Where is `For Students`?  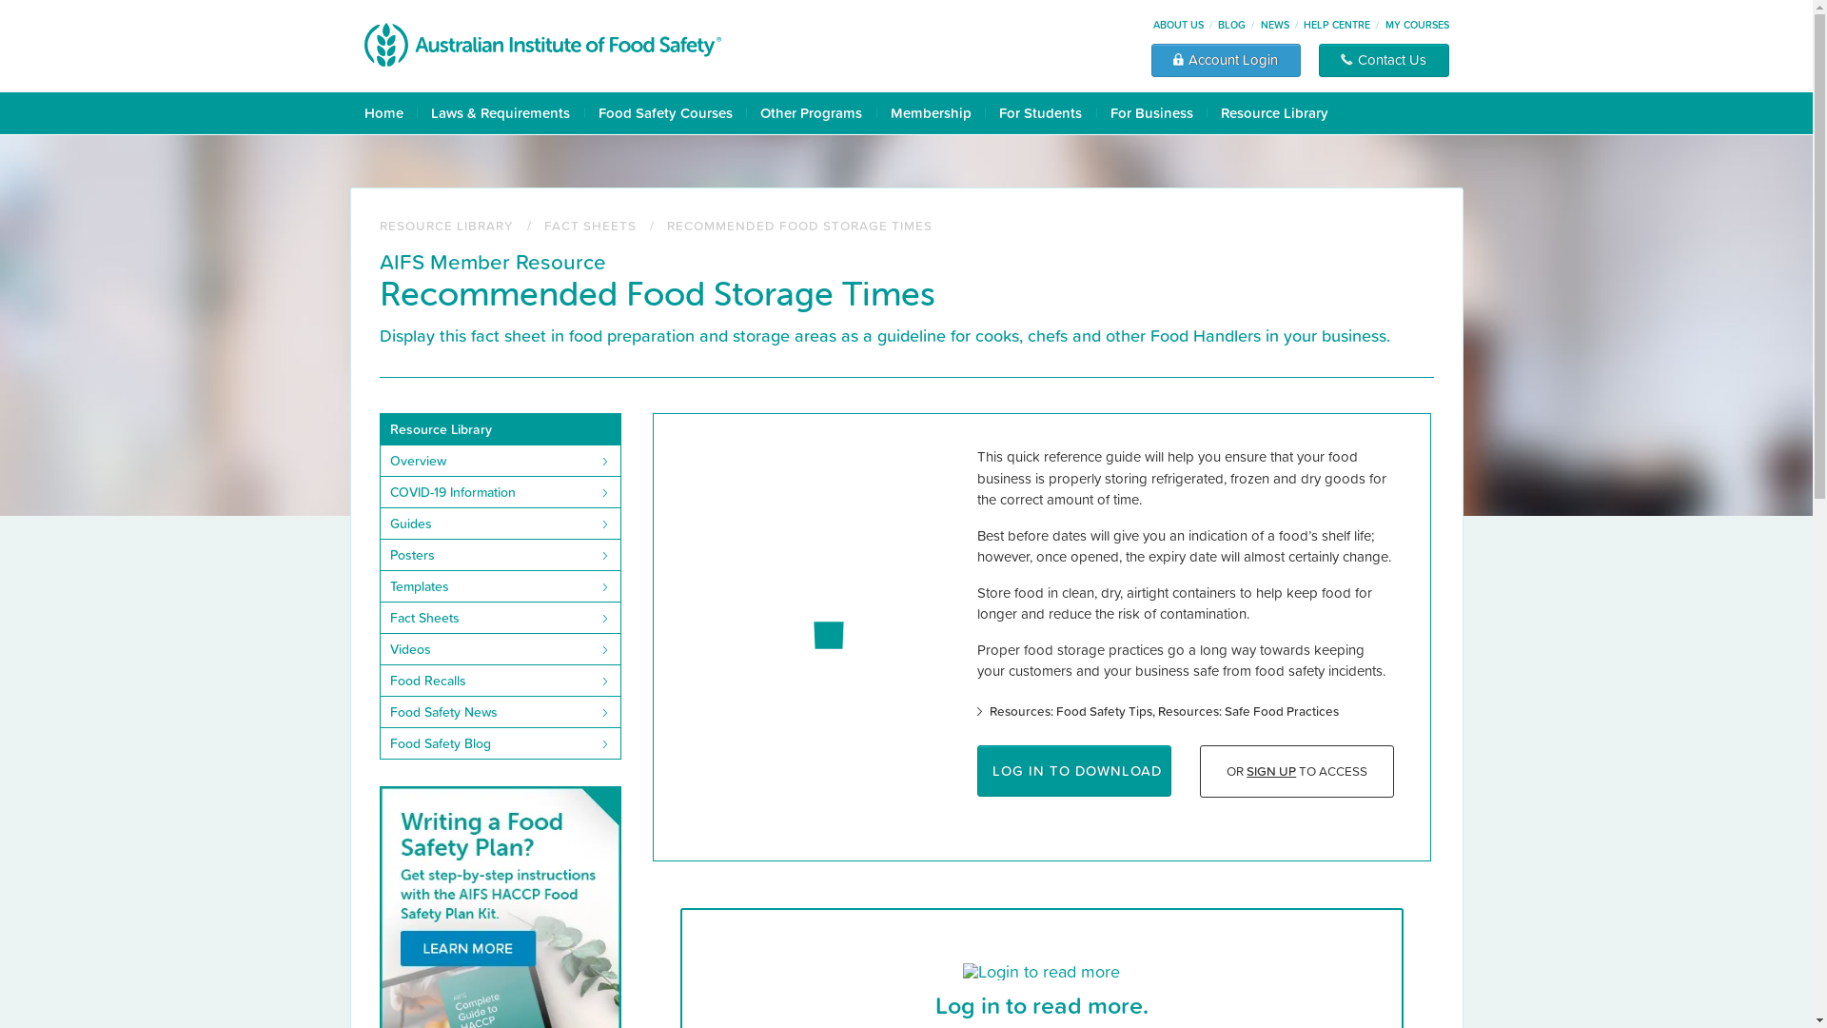
For Students is located at coordinates (1047, 113).